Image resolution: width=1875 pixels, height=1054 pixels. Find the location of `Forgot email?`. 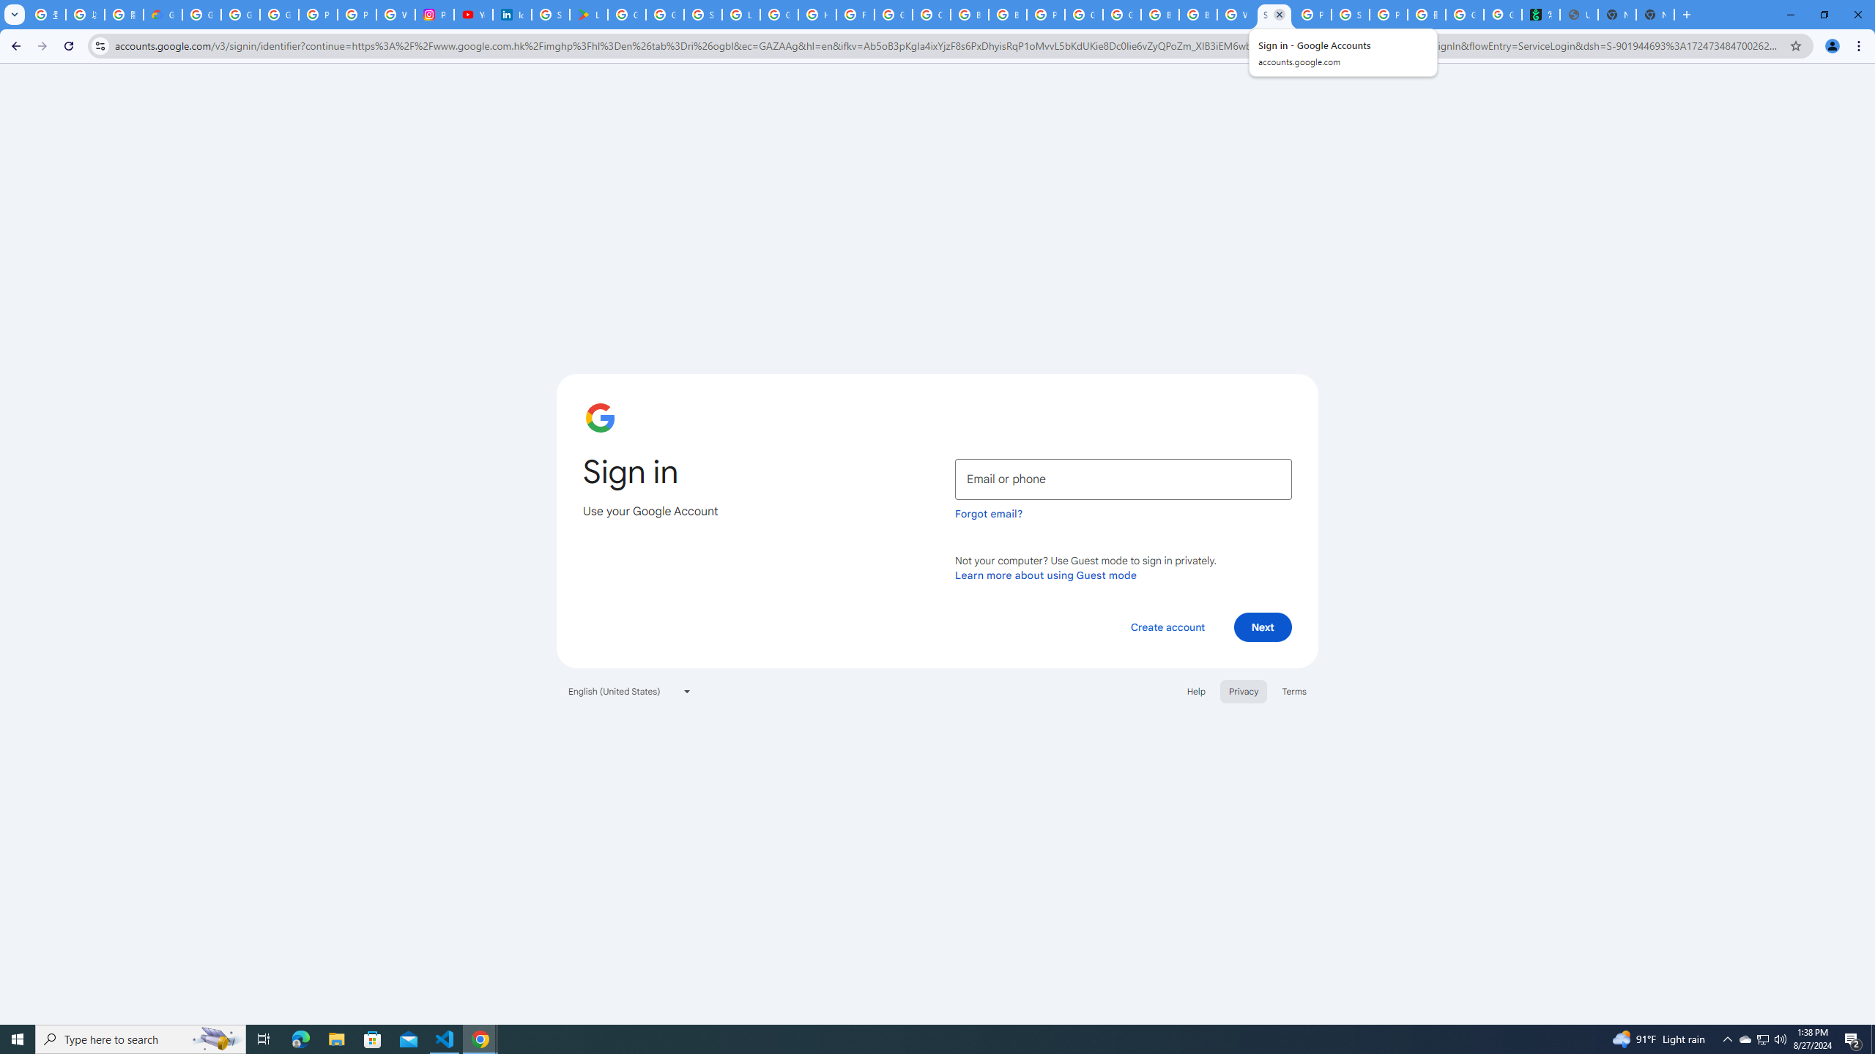

Forgot email? is located at coordinates (989, 514).